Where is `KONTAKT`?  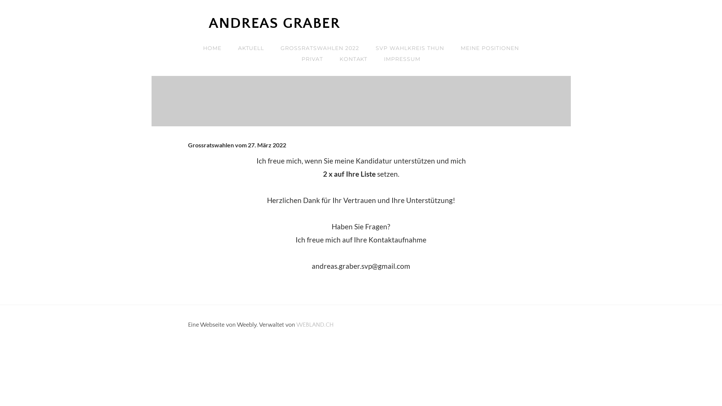 KONTAKT is located at coordinates (353, 59).